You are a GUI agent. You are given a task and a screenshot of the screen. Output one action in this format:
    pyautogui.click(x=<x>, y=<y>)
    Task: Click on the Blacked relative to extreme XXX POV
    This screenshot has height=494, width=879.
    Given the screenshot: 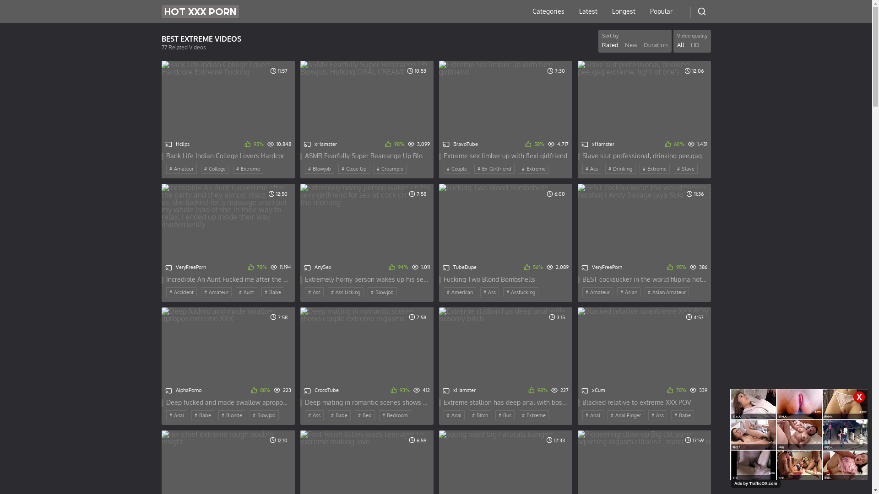 What is the action you would take?
    pyautogui.click(x=645, y=403)
    